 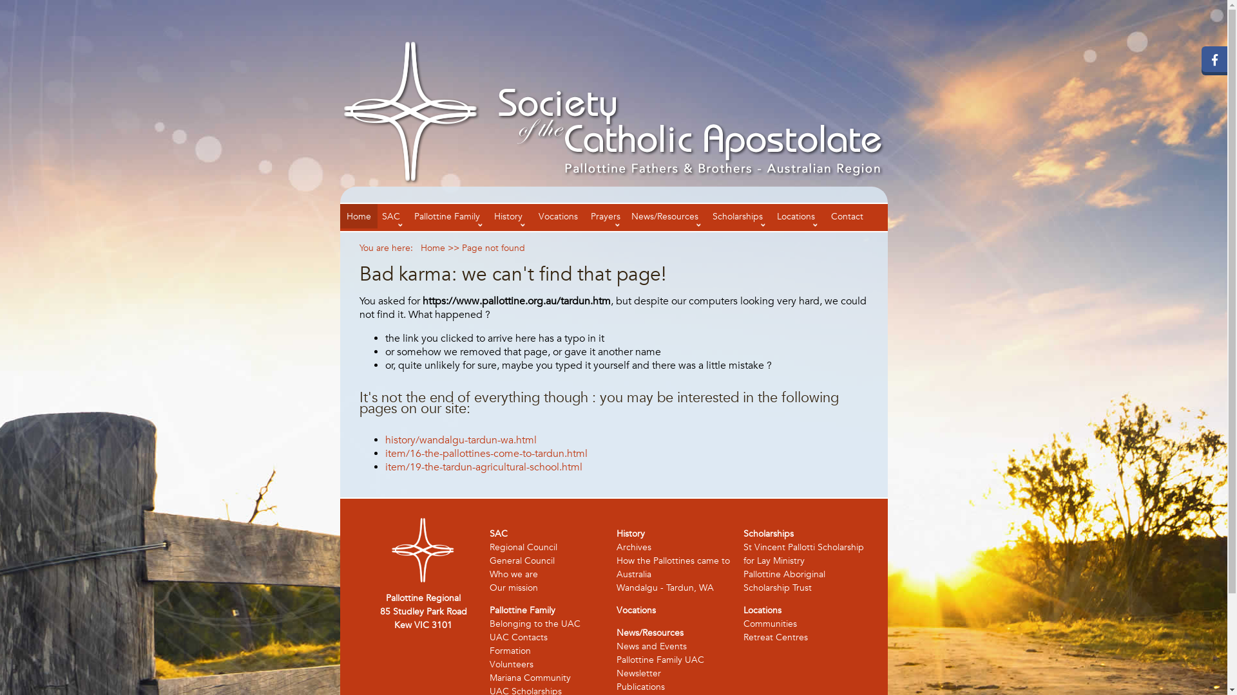 I want to click on Wandalgu - Tardun, WA, so click(x=665, y=588).